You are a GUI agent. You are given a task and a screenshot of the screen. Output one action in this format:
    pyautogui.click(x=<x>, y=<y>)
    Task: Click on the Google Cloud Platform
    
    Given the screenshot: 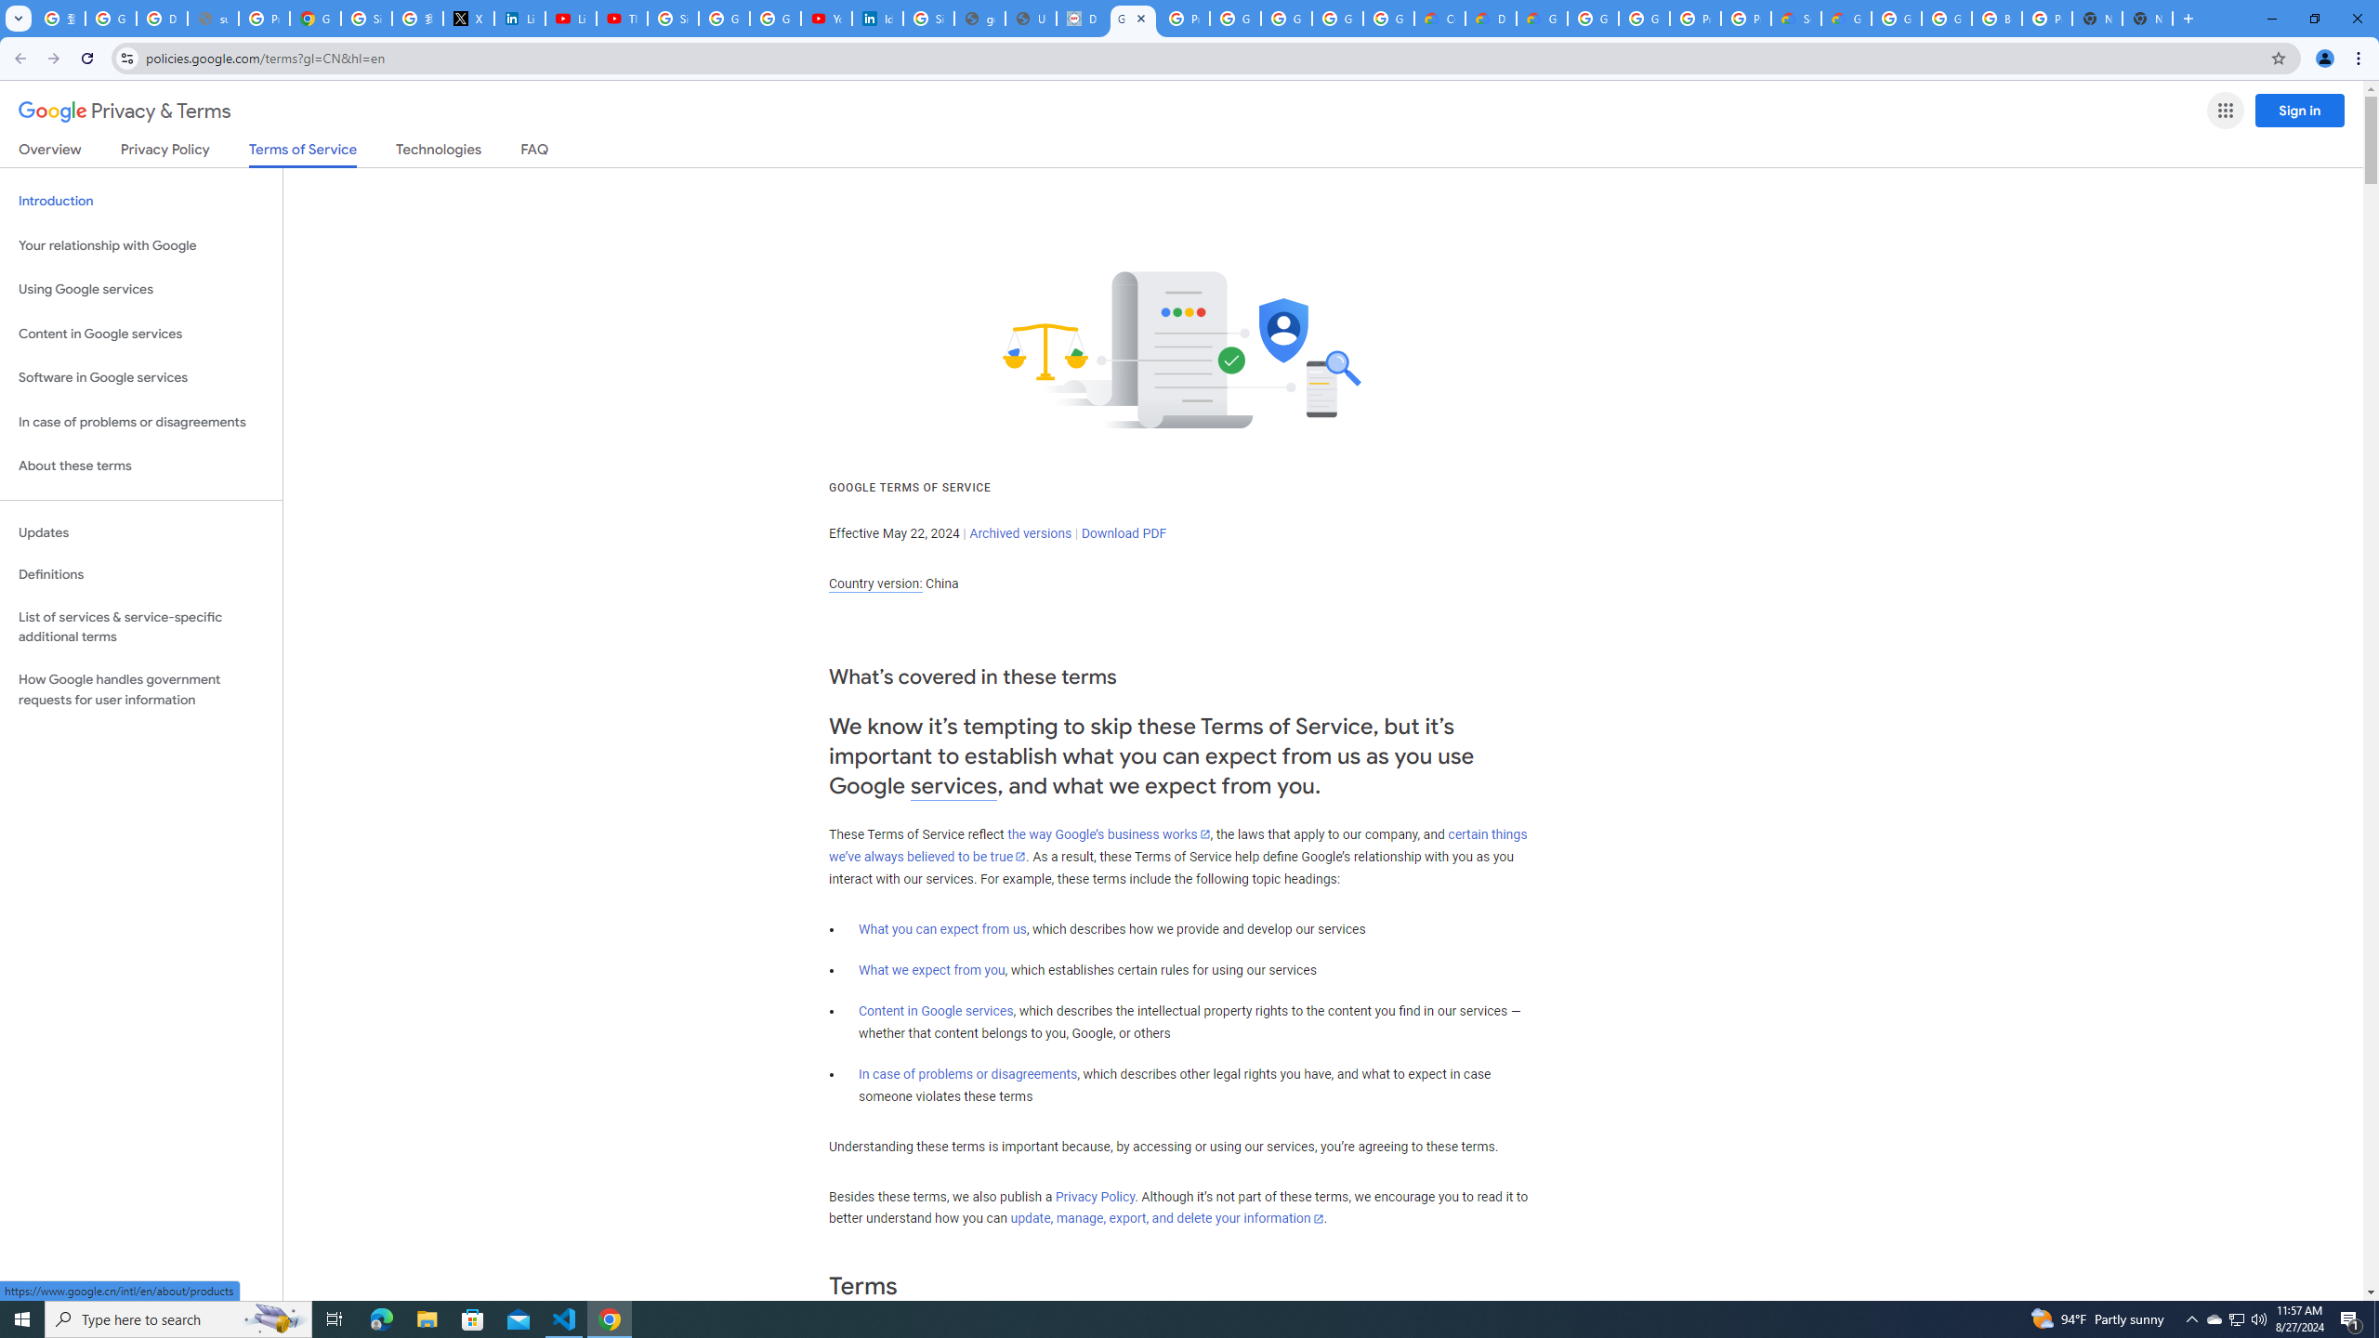 What is the action you would take?
    pyautogui.click(x=1946, y=19)
    